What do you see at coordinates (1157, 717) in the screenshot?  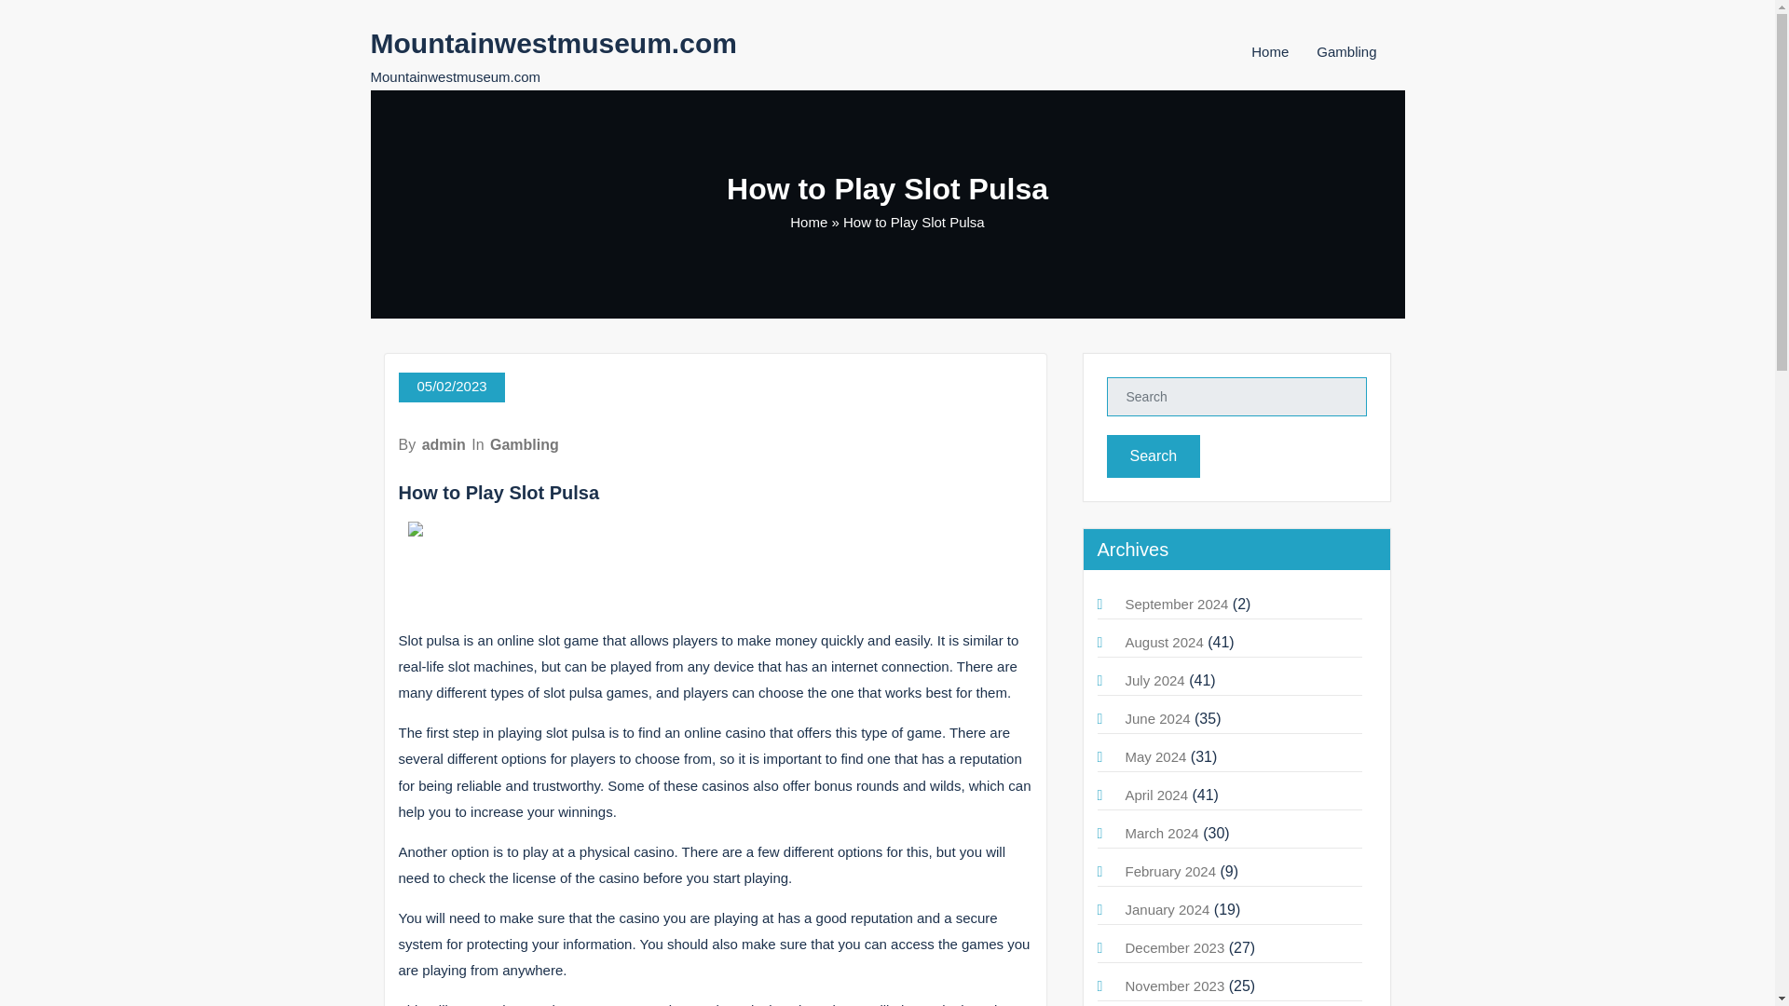 I see `June 2024` at bounding box center [1157, 717].